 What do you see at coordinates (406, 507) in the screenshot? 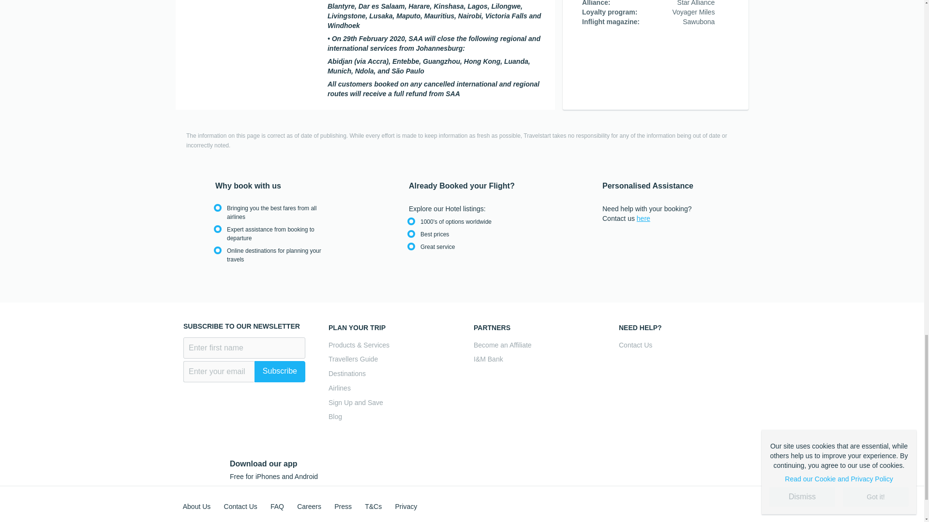
I see `Privacy` at bounding box center [406, 507].